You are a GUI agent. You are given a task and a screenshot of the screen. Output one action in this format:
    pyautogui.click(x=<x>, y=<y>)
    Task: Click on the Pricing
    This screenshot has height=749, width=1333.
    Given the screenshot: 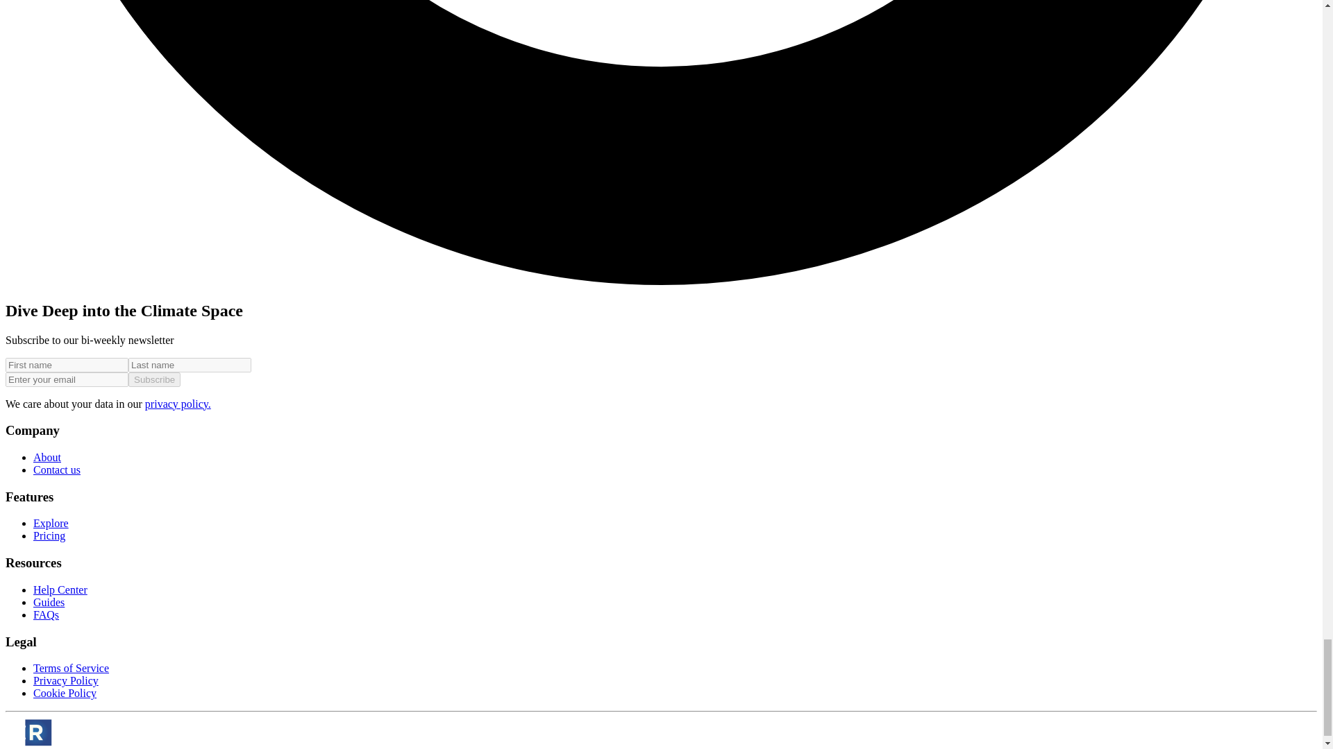 What is the action you would take?
    pyautogui.click(x=49, y=535)
    